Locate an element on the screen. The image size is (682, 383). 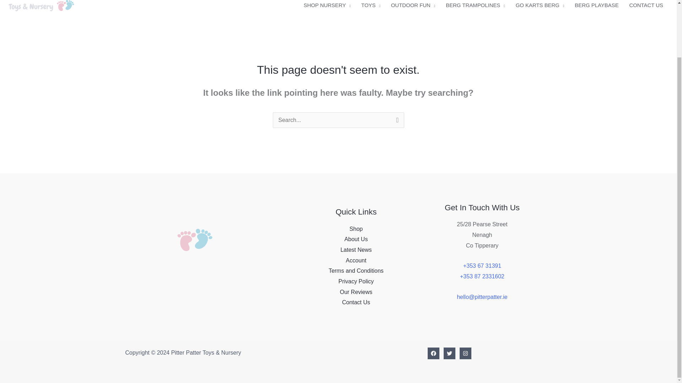
Wooden Toys is located at coordinates (371, 5).